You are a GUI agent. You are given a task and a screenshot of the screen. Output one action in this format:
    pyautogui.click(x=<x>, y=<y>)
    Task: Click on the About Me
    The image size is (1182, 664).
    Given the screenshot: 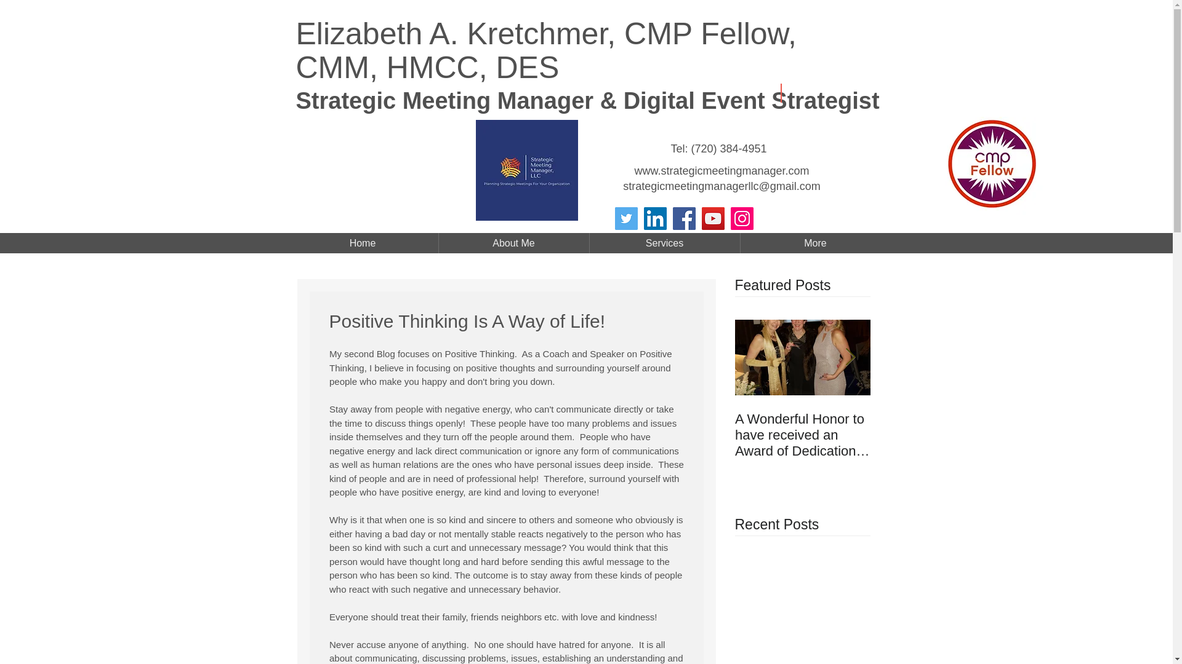 What is the action you would take?
    pyautogui.click(x=513, y=243)
    